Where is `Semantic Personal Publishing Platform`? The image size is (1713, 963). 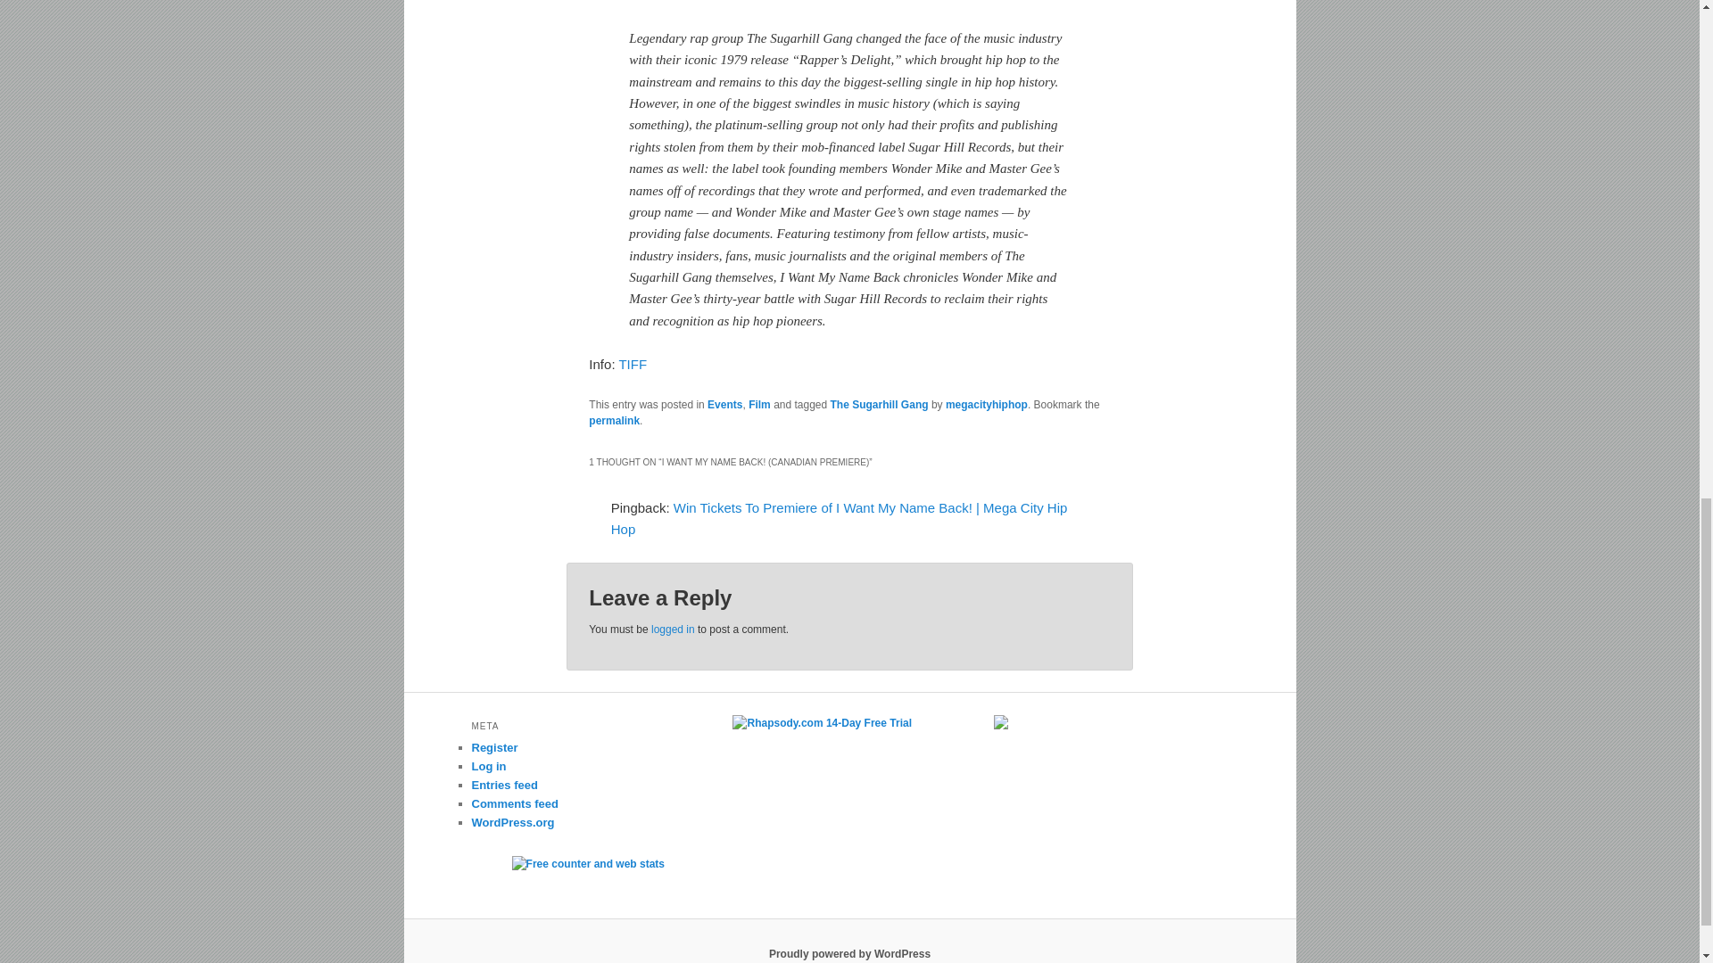 Semantic Personal Publishing Platform is located at coordinates (849, 953).